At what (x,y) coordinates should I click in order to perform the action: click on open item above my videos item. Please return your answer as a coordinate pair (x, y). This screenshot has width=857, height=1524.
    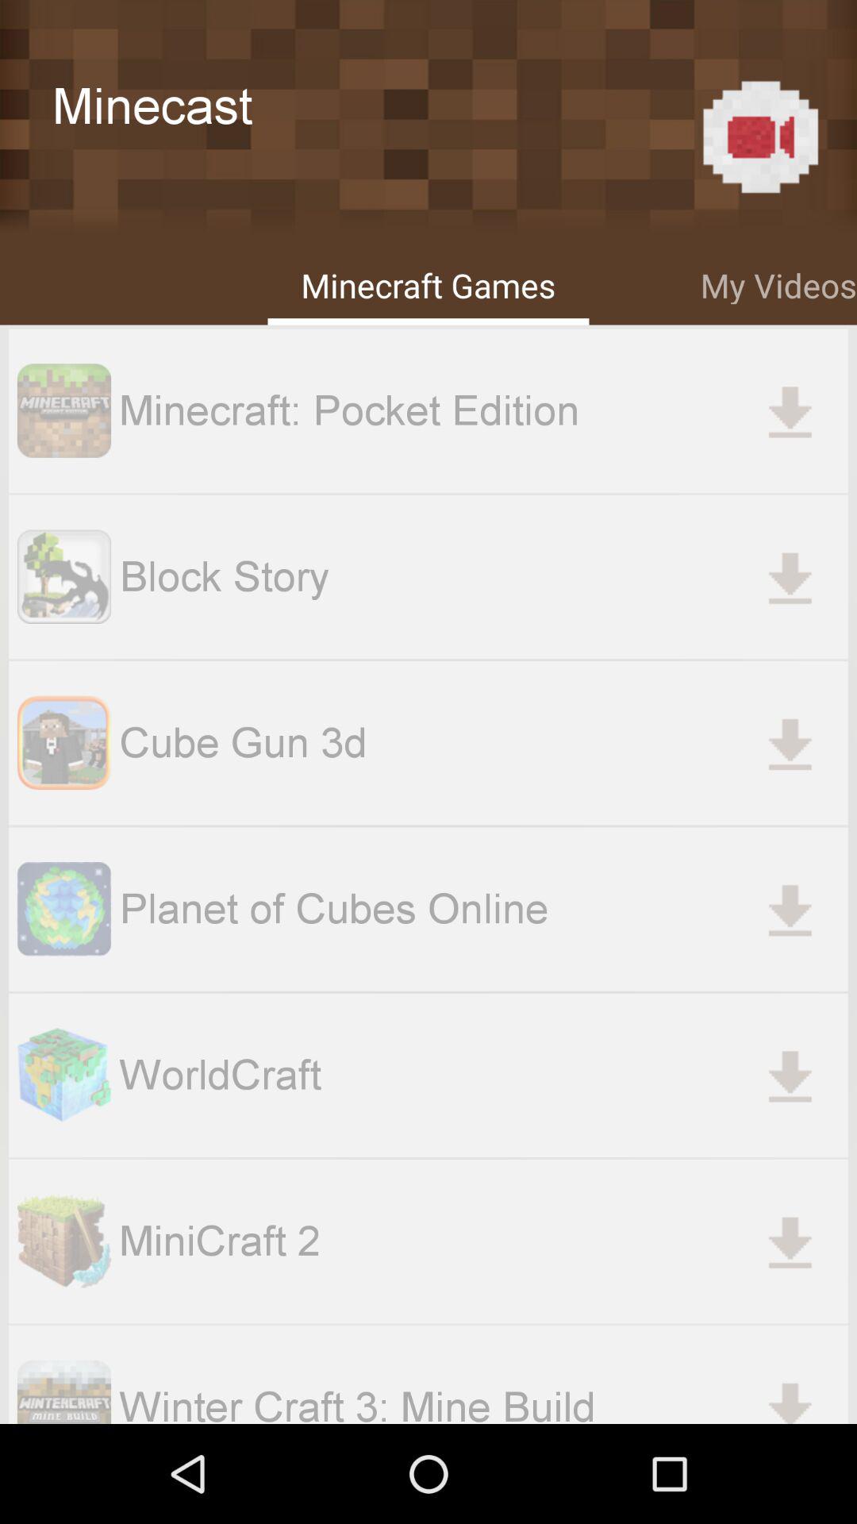
    Looking at the image, I should click on (760, 137).